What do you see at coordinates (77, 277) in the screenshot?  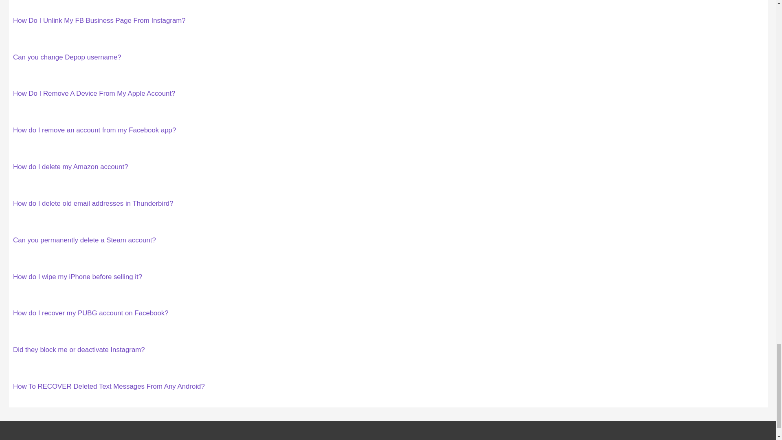 I see `How do I wipe my iPhone before selling it?` at bounding box center [77, 277].